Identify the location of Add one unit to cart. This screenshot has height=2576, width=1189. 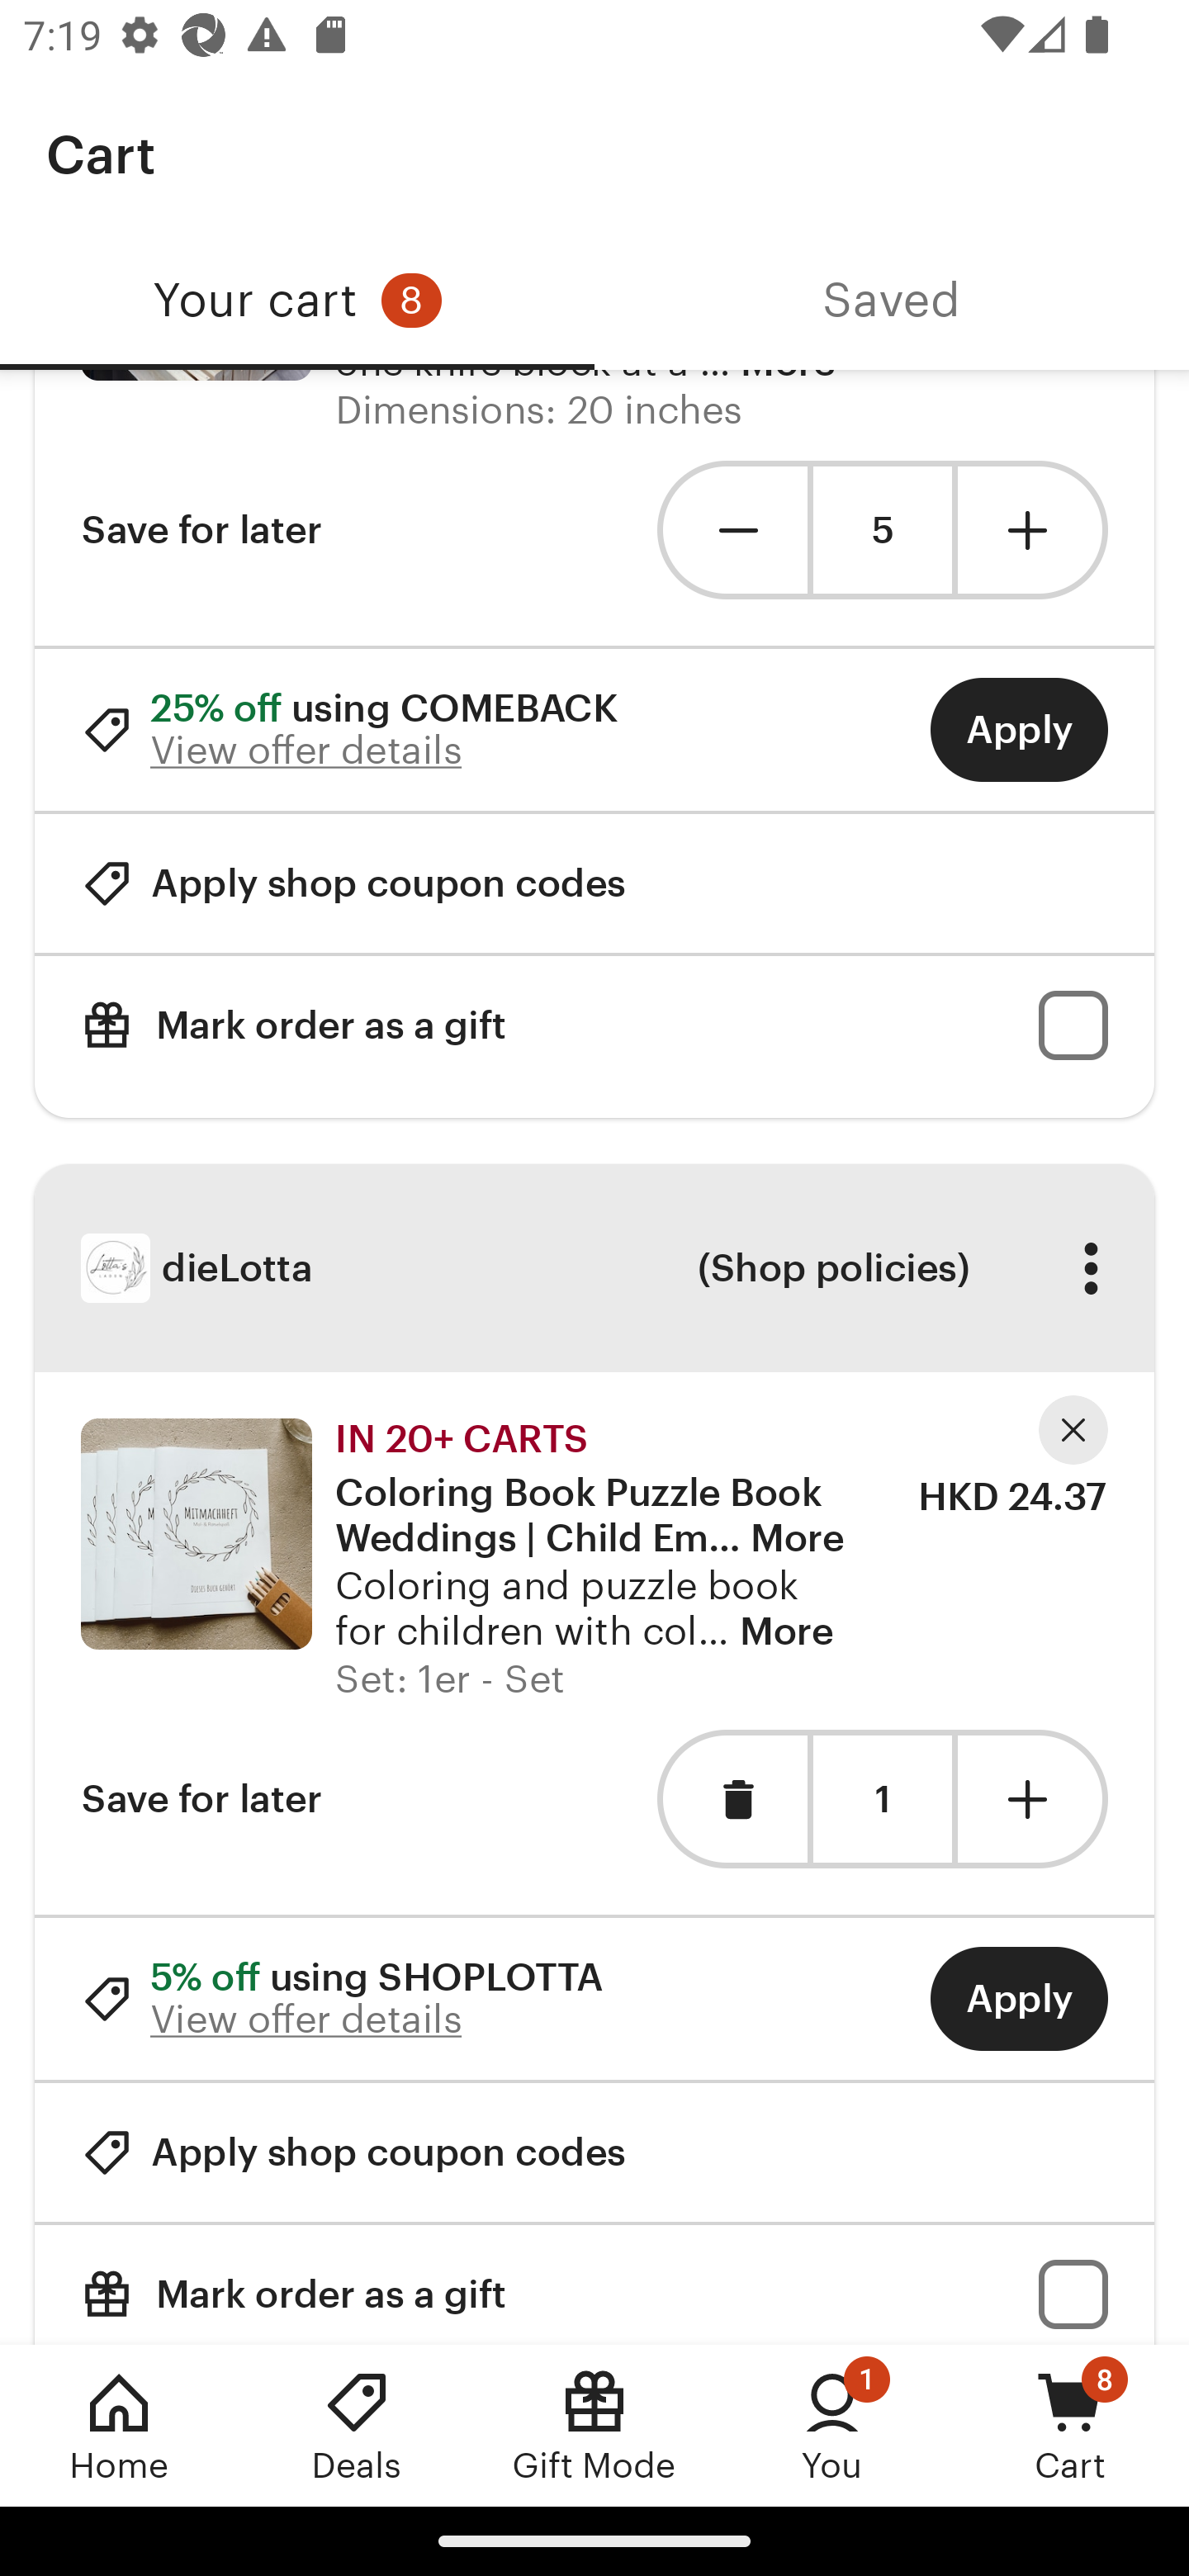
(1033, 1798).